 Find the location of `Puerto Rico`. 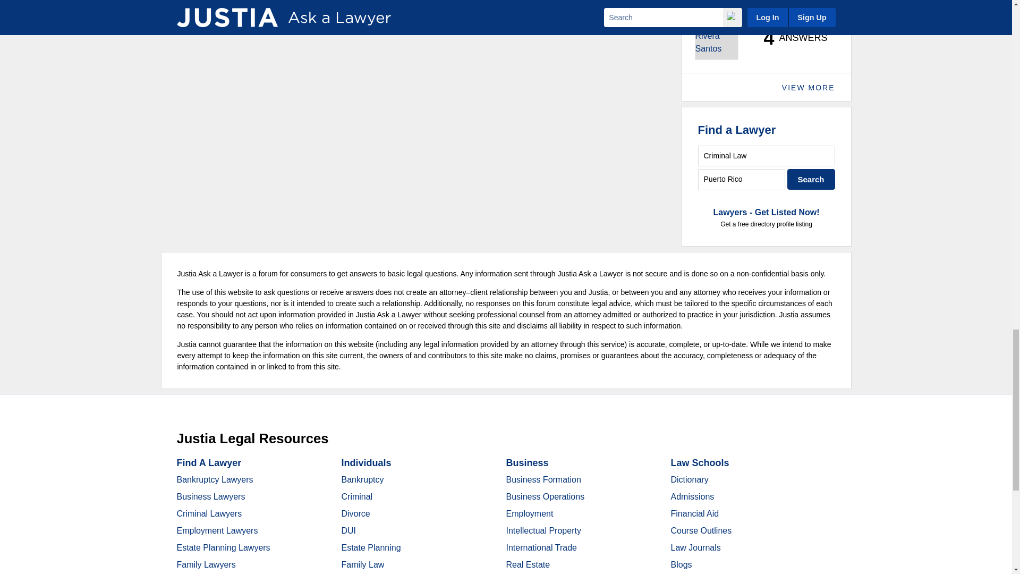

Puerto Rico is located at coordinates (742, 179).